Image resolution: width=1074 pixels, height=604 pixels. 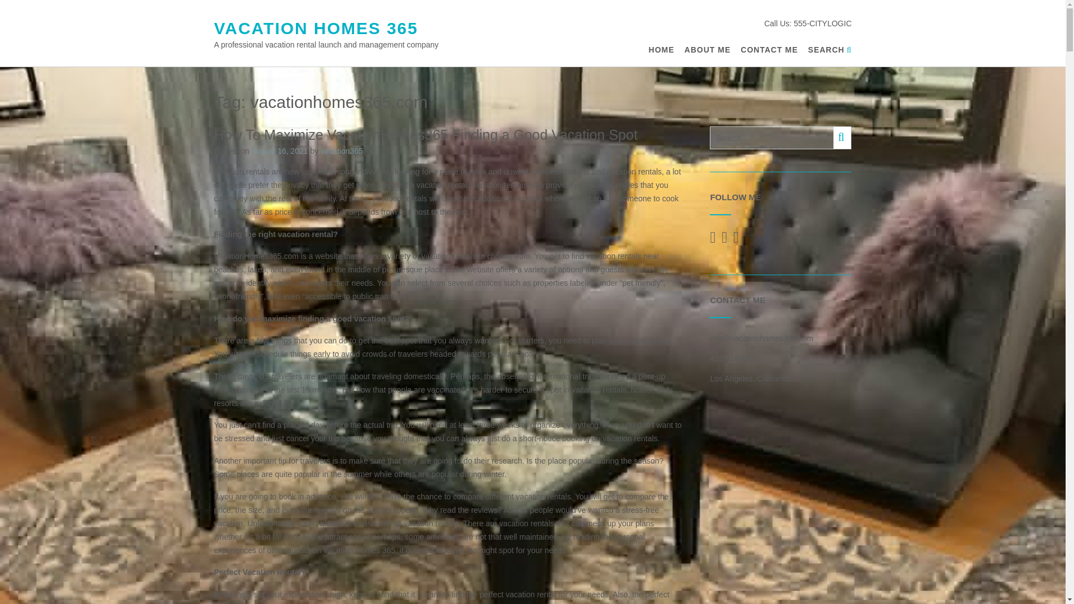 What do you see at coordinates (341, 151) in the screenshot?
I see `vacation365` at bounding box center [341, 151].